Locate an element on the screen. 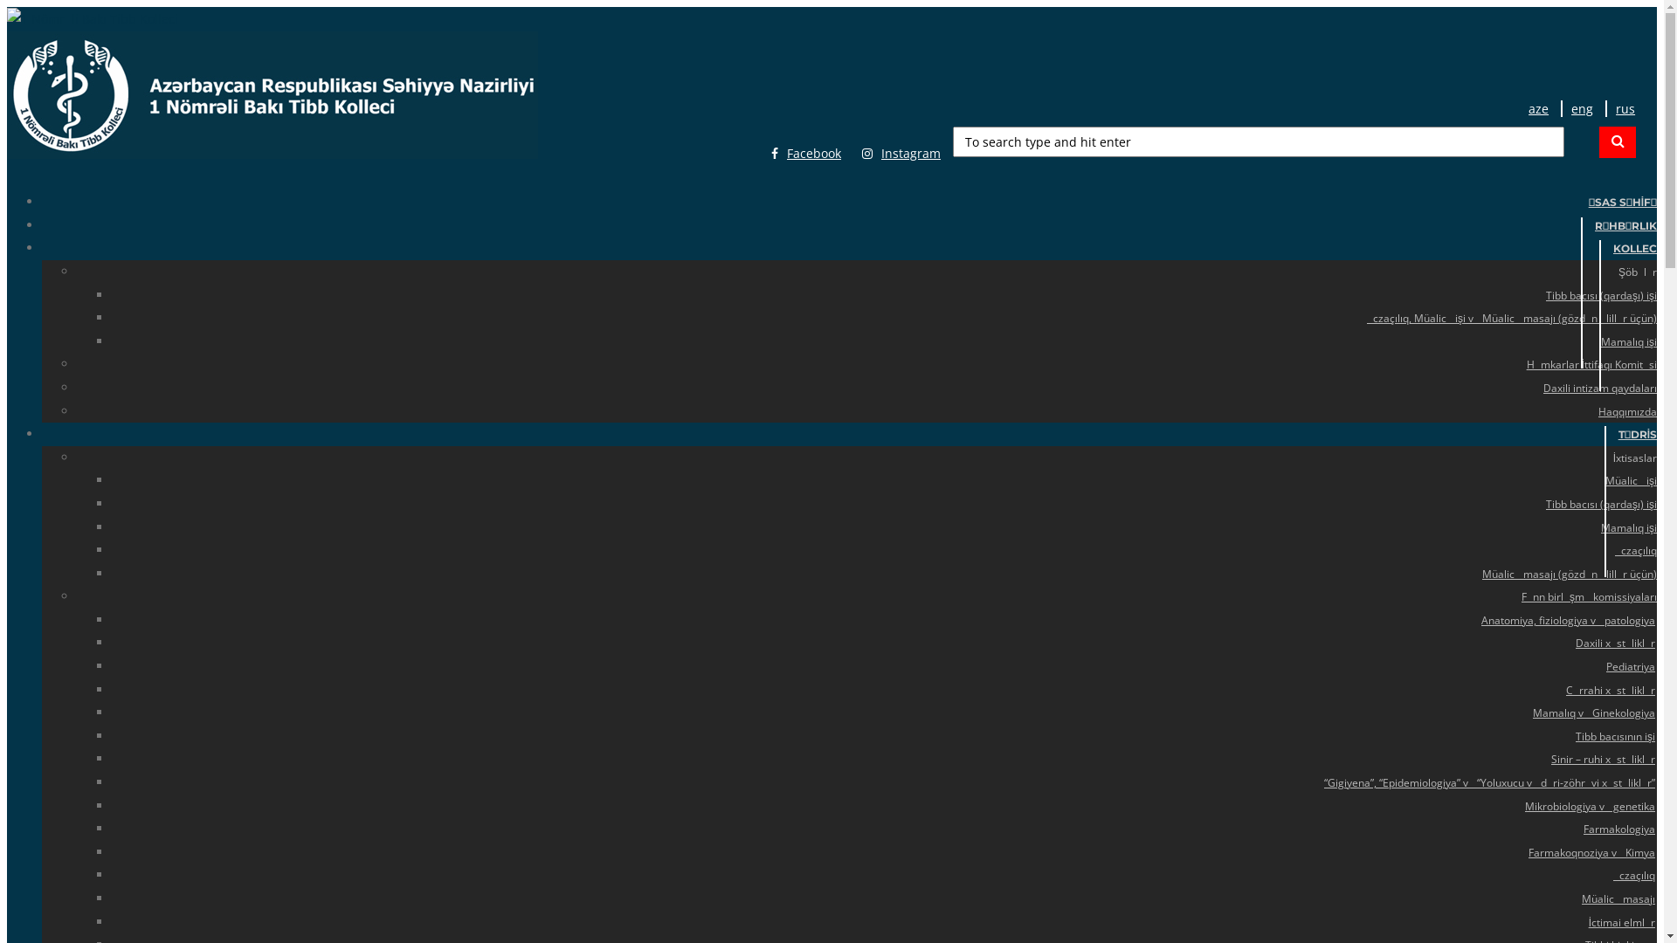 Image resolution: width=1677 pixels, height=943 pixels. Instagram is located at coordinates (901, 154).